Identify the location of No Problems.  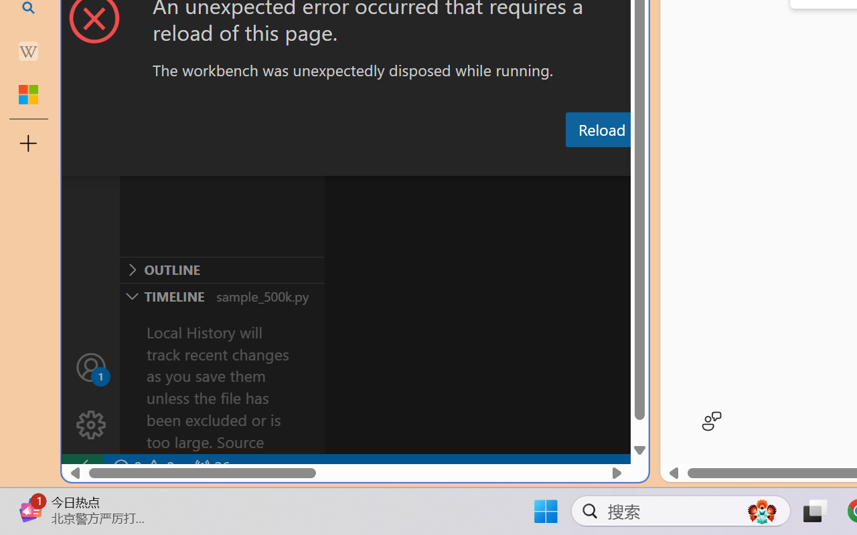
(142, 467).